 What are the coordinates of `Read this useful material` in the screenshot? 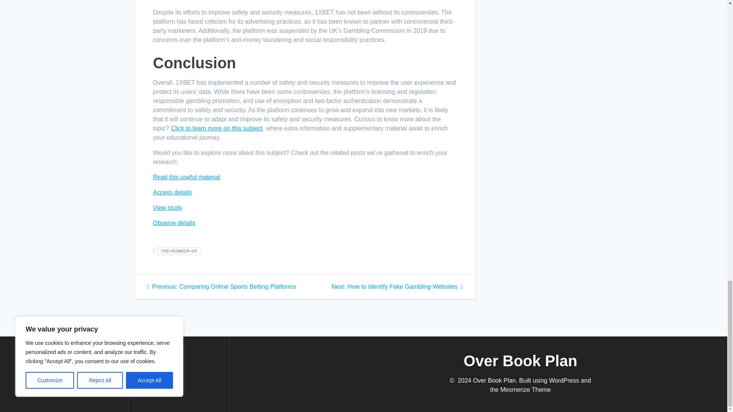 It's located at (186, 177).